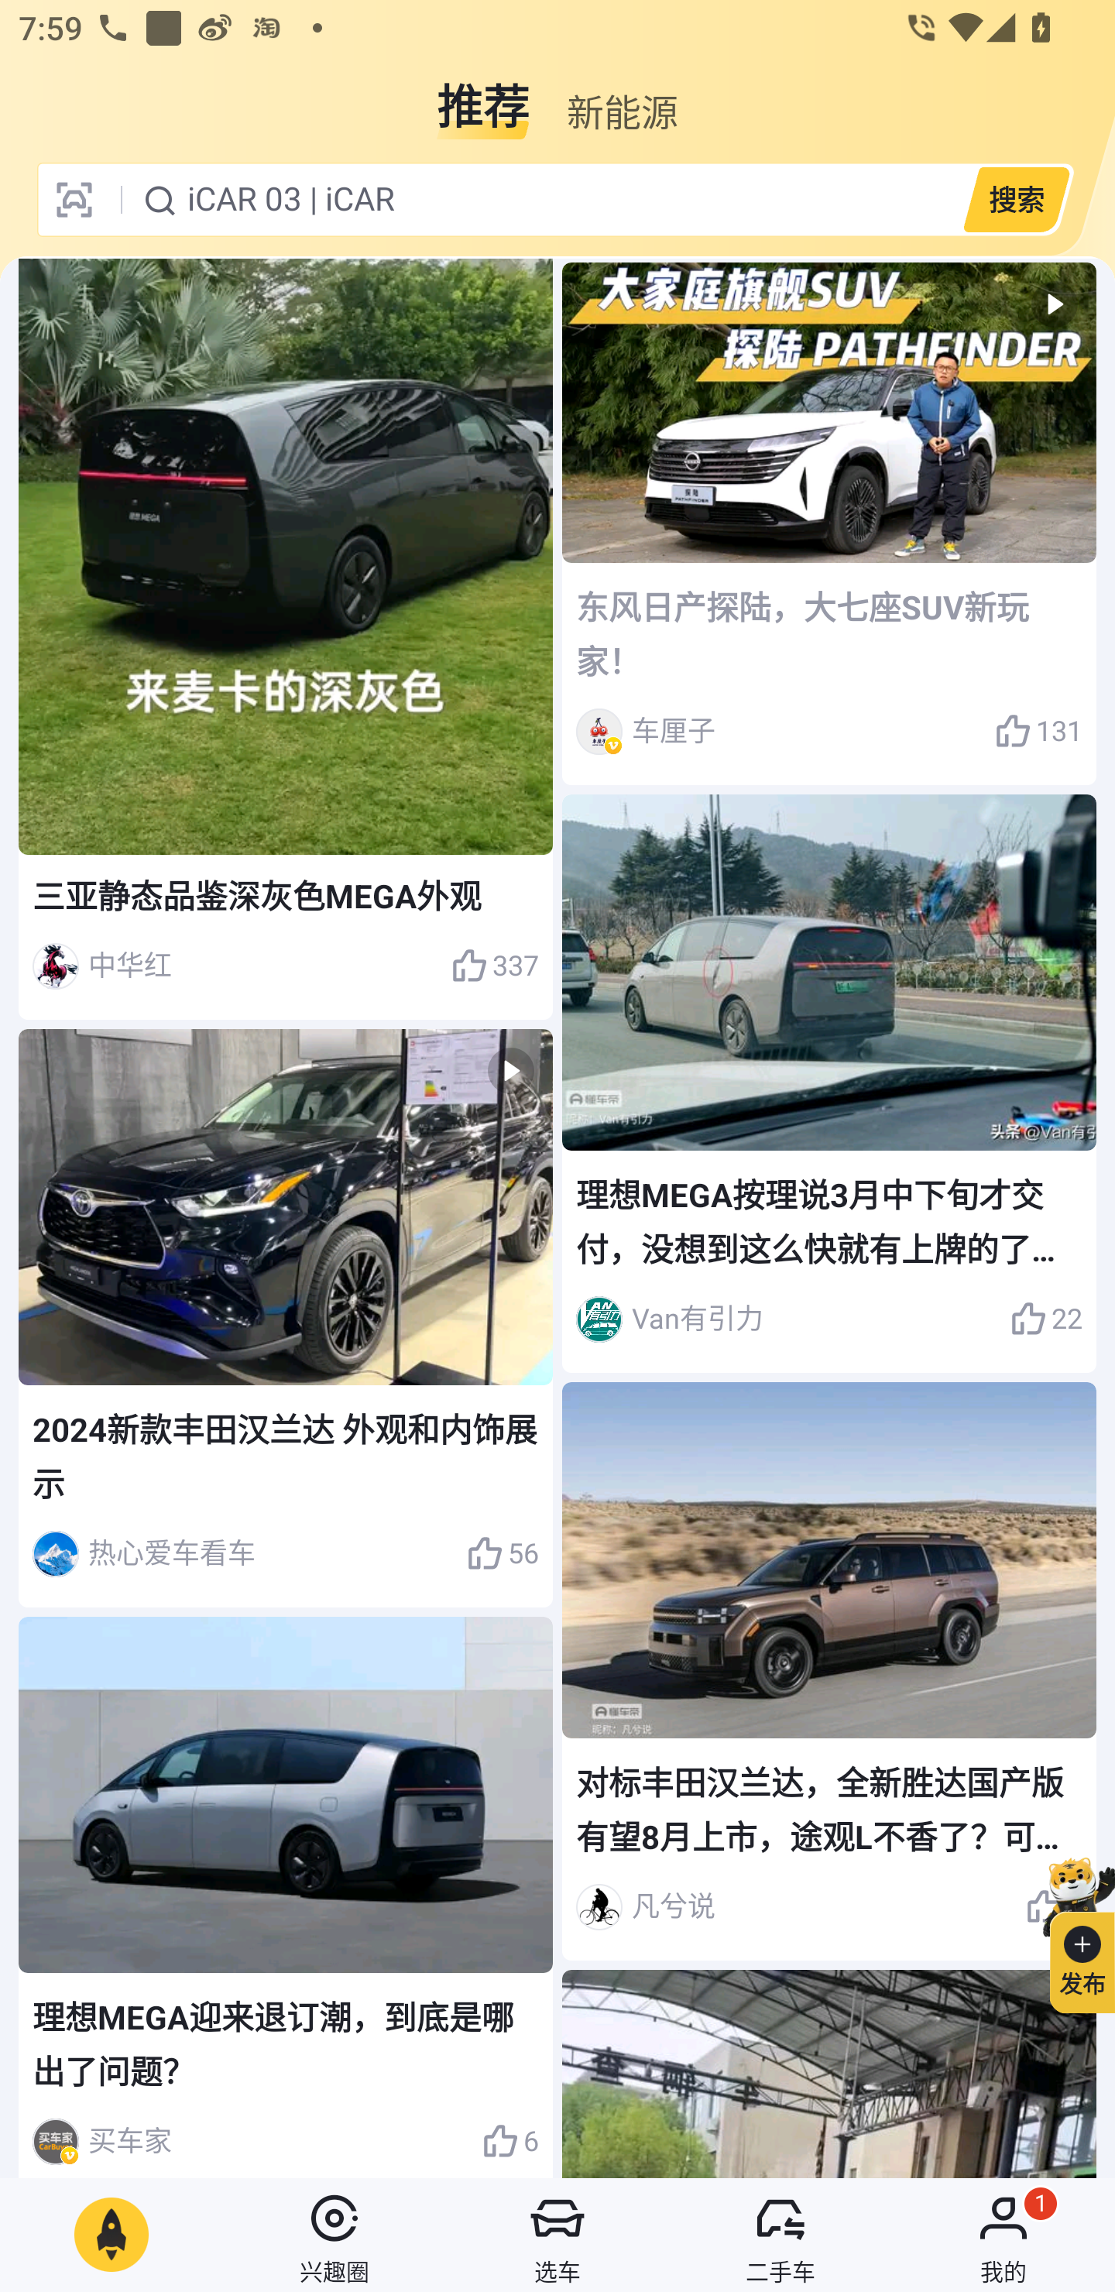 The width and height of the screenshot is (1115, 2292). Describe the element at coordinates (780, 2235) in the screenshot. I see ` 二手车` at that location.